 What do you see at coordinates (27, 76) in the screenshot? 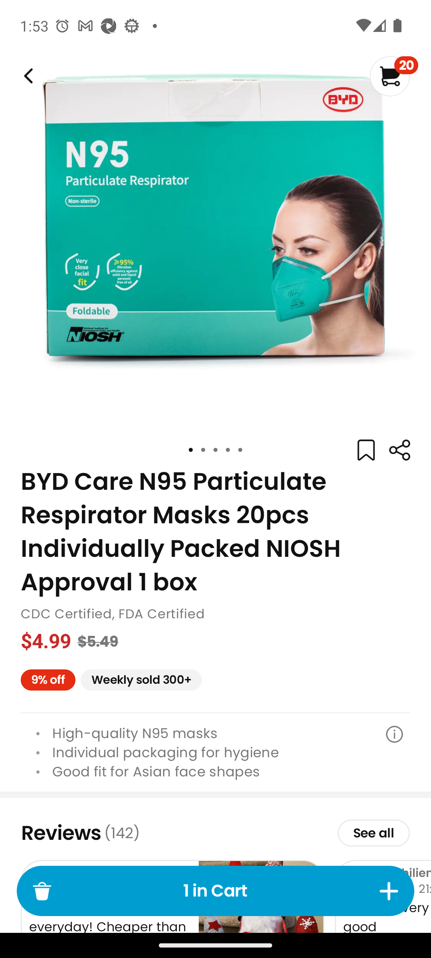
I see `Weee!` at bounding box center [27, 76].